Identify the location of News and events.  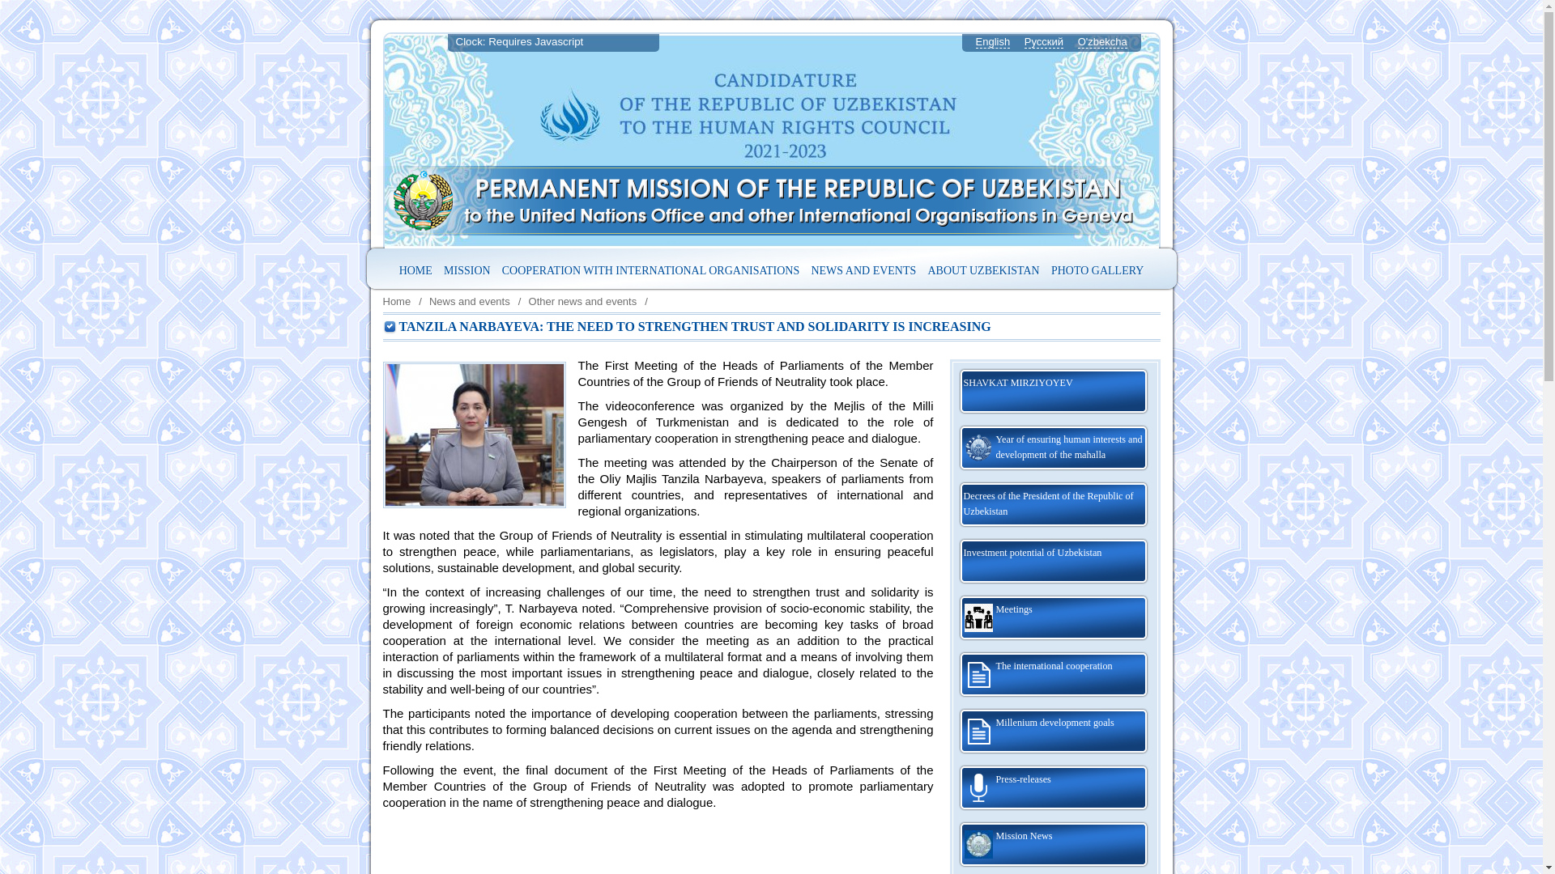
(469, 301).